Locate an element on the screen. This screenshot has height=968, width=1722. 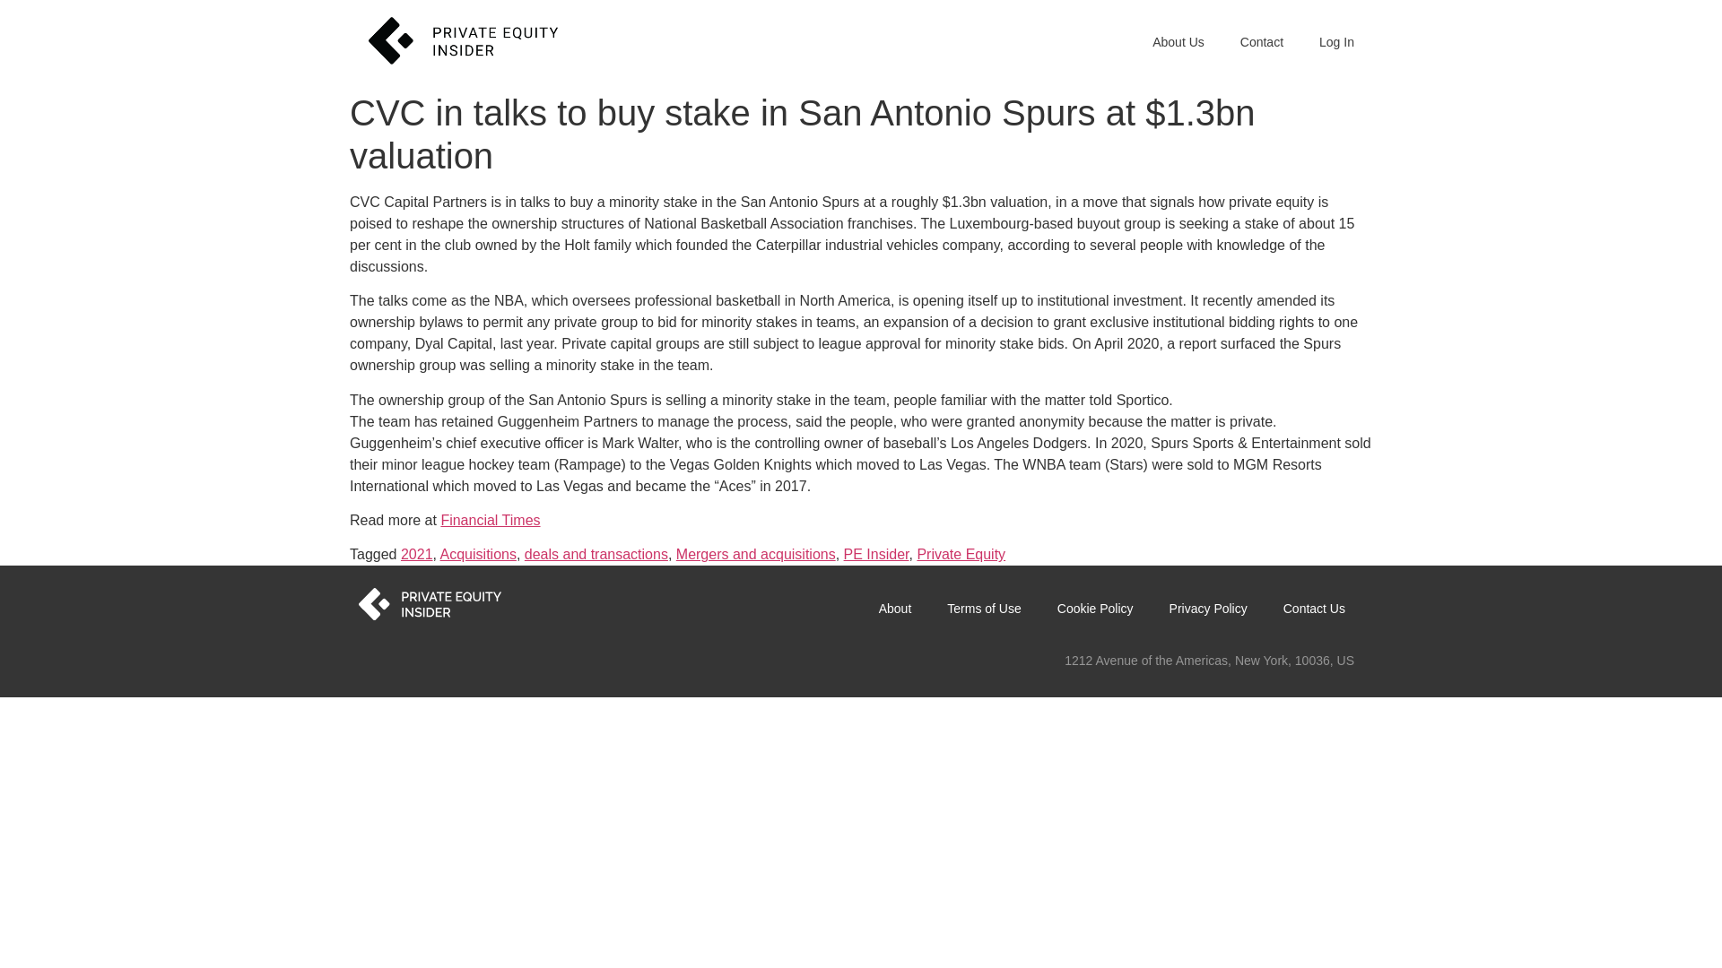
Log In is located at coordinates (1336, 41).